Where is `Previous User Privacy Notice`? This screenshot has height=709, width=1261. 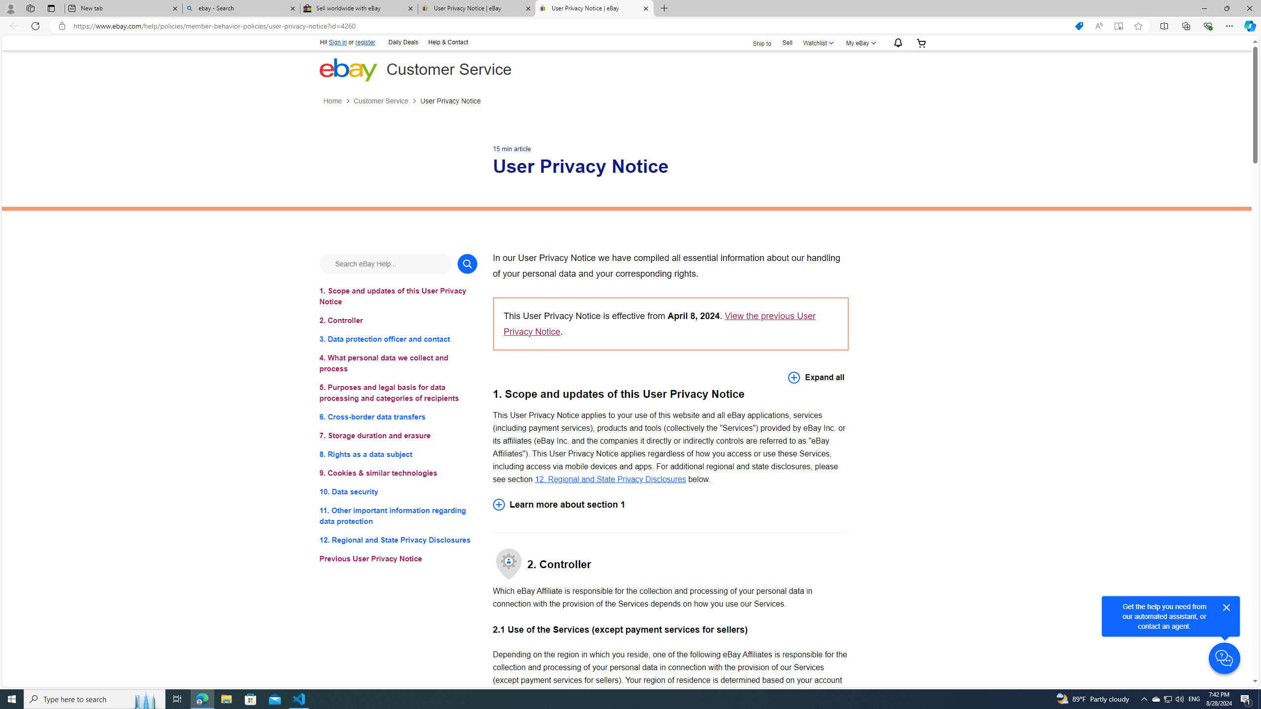
Previous User Privacy Notice is located at coordinates (398, 559).